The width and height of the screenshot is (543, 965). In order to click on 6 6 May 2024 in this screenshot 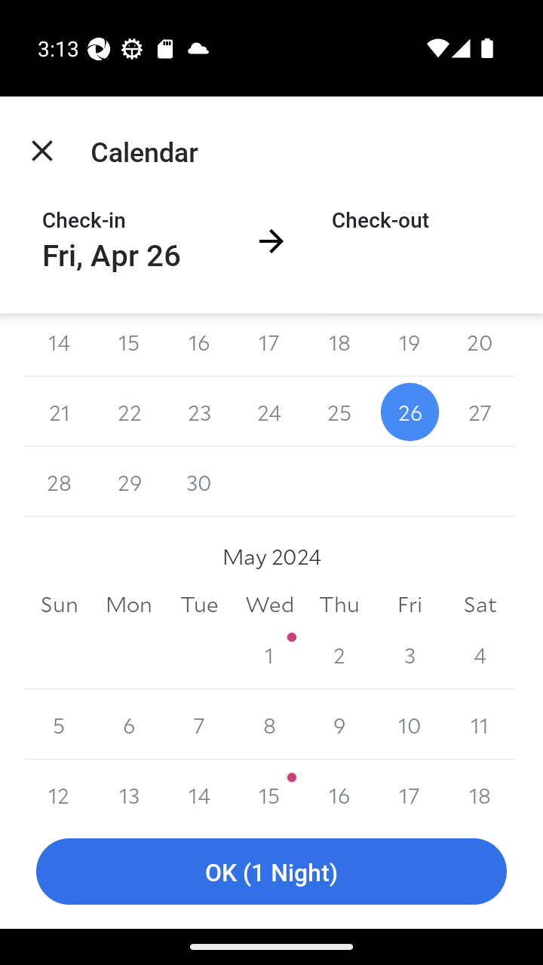, I will do `click(130, 725)`.